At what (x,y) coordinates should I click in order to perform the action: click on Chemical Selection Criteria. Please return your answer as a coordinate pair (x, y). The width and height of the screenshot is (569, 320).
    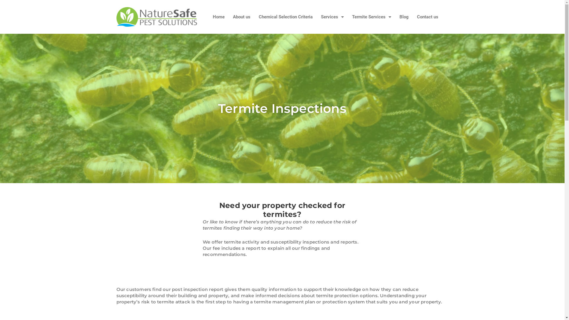
    Looking at the image, I should click on (286, 17).